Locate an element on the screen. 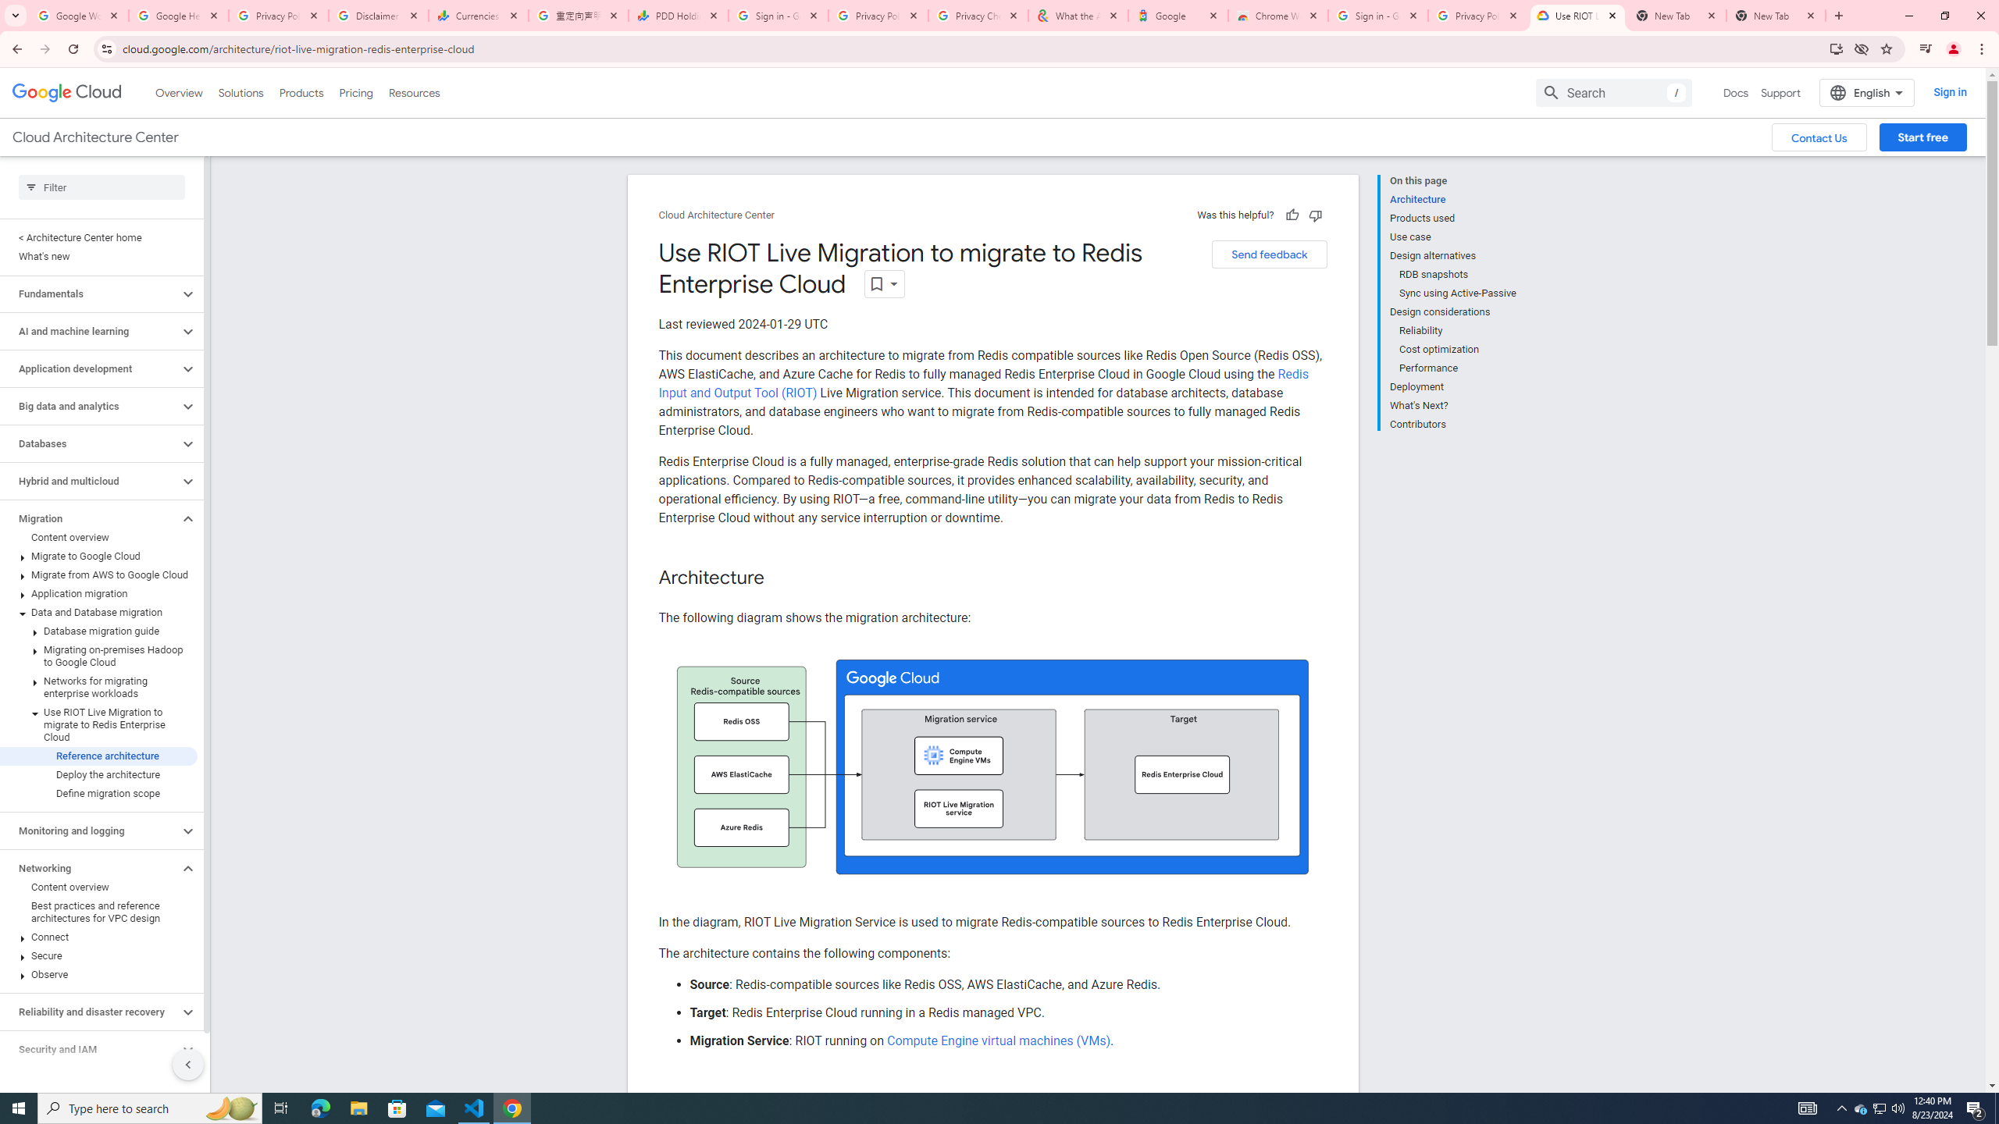 Image resolution: width=1999 pixels, height=1124 pixels. Application development is located at coordinates (89, 368).